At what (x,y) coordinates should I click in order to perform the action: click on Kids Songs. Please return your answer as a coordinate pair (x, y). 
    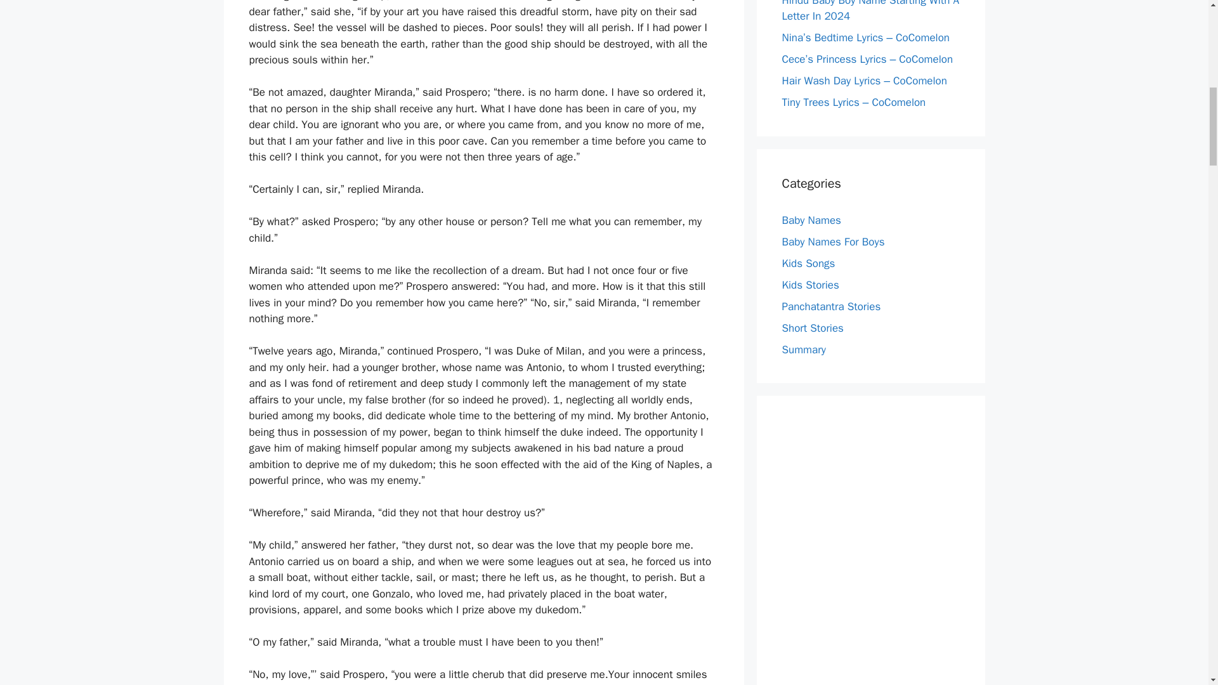
    Looking at the image, I should click on (808, 263).